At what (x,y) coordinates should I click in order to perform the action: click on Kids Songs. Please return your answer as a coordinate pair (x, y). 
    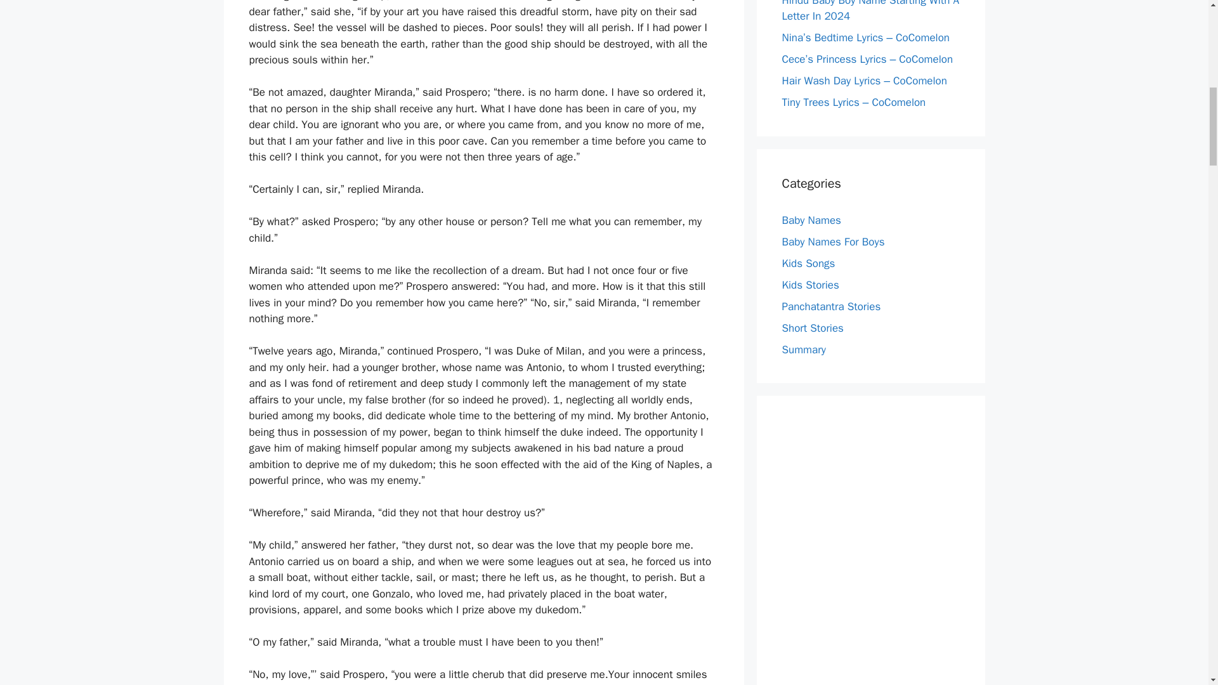
    Looking at the image, I should click on (808, 263).